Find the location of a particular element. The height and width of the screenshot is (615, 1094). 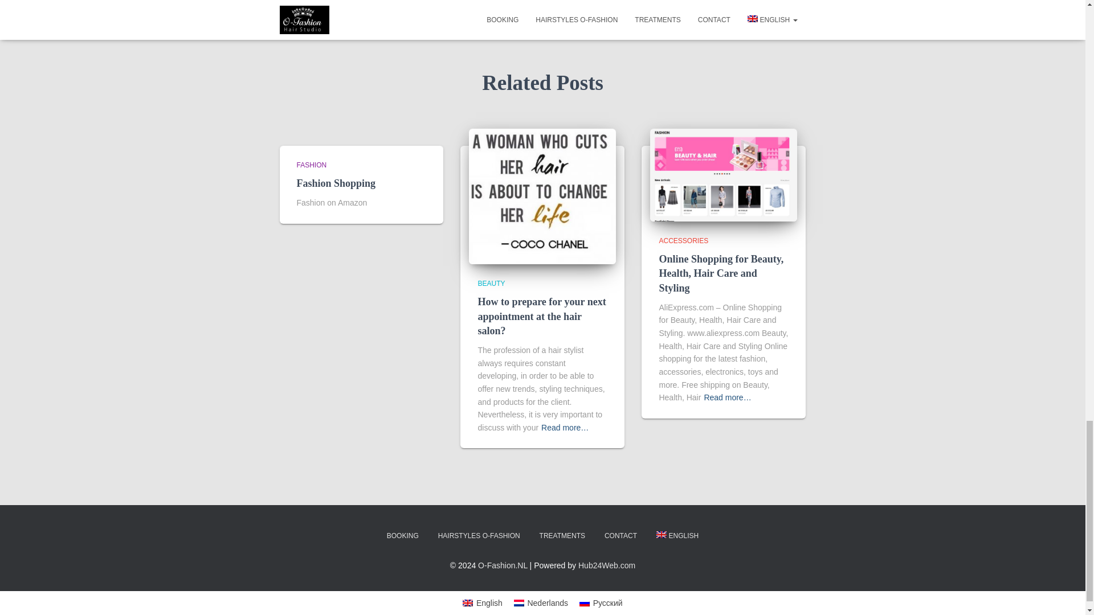

FASHION is located at coordinates (311, 165).